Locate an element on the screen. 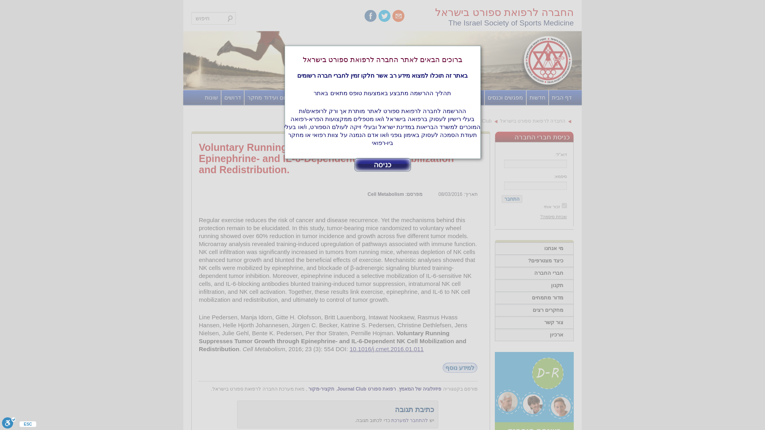  forever is located at coordinates (564, 205).